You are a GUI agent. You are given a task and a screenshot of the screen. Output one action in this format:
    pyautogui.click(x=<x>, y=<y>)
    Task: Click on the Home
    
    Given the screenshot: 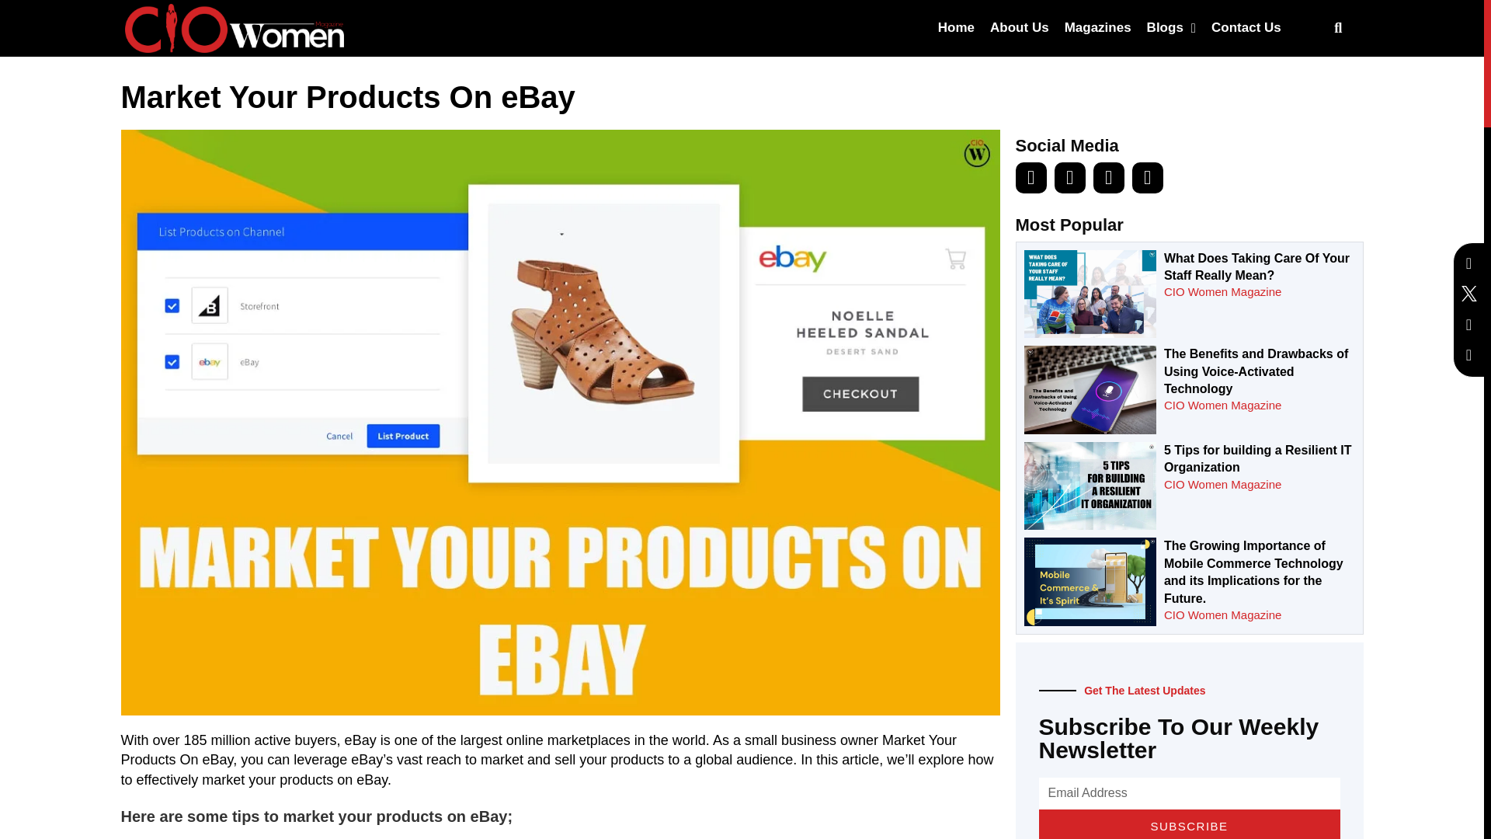 What is the action you would take?
    pyautogui.click(x=957, y=28)
    